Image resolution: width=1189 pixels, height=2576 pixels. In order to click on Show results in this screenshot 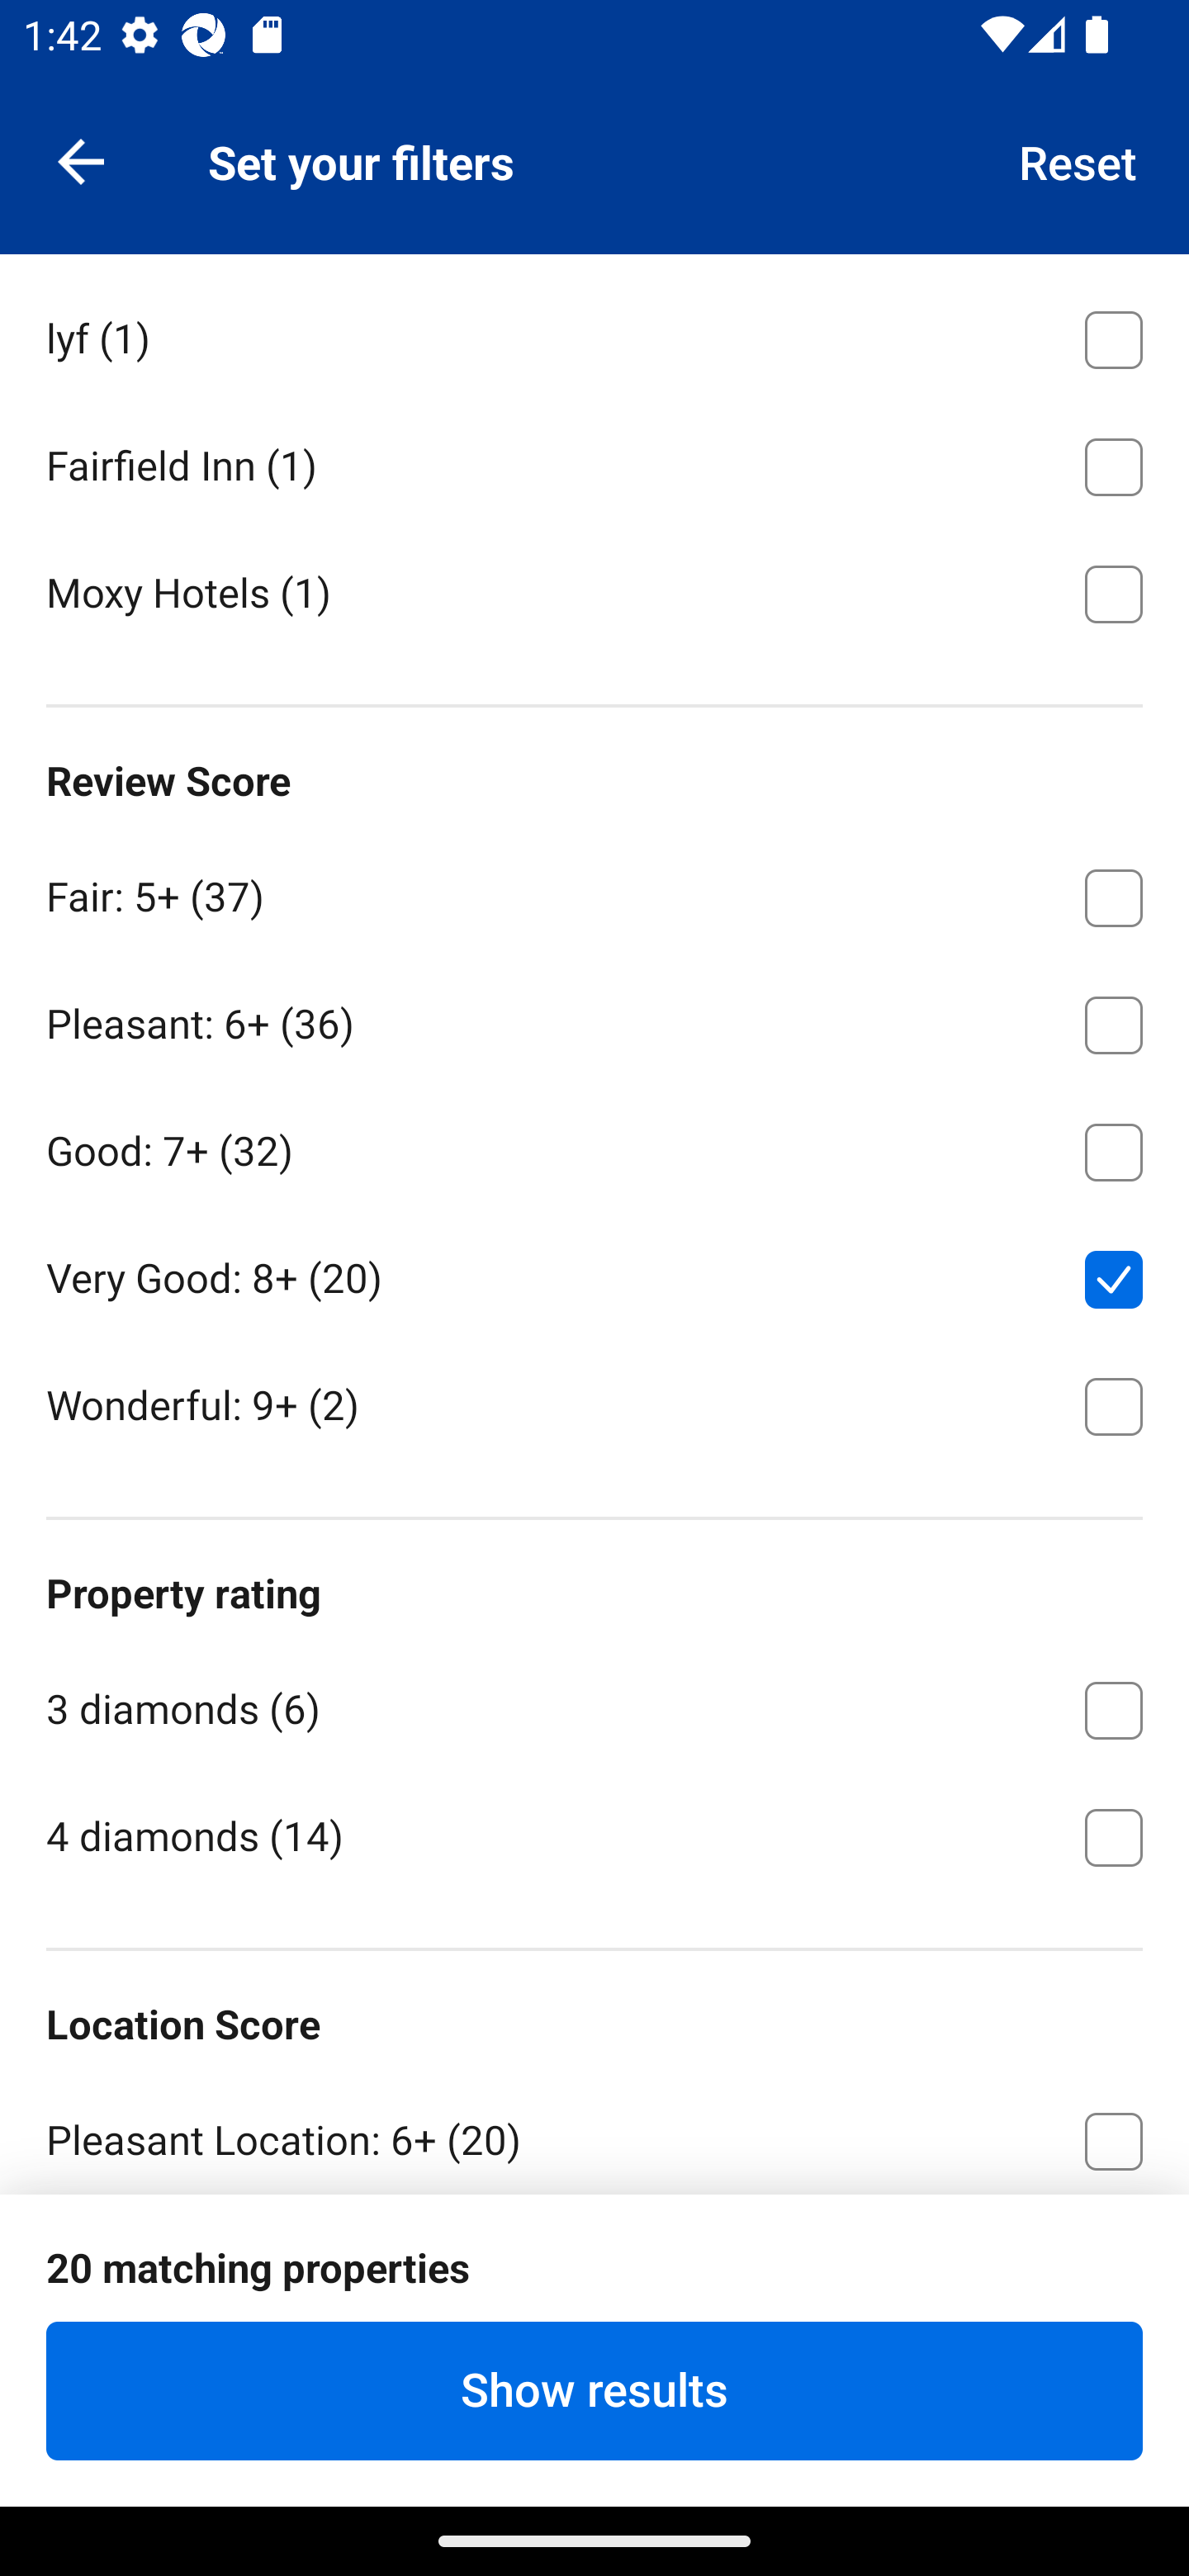, I will do `click(594, 2390)`.